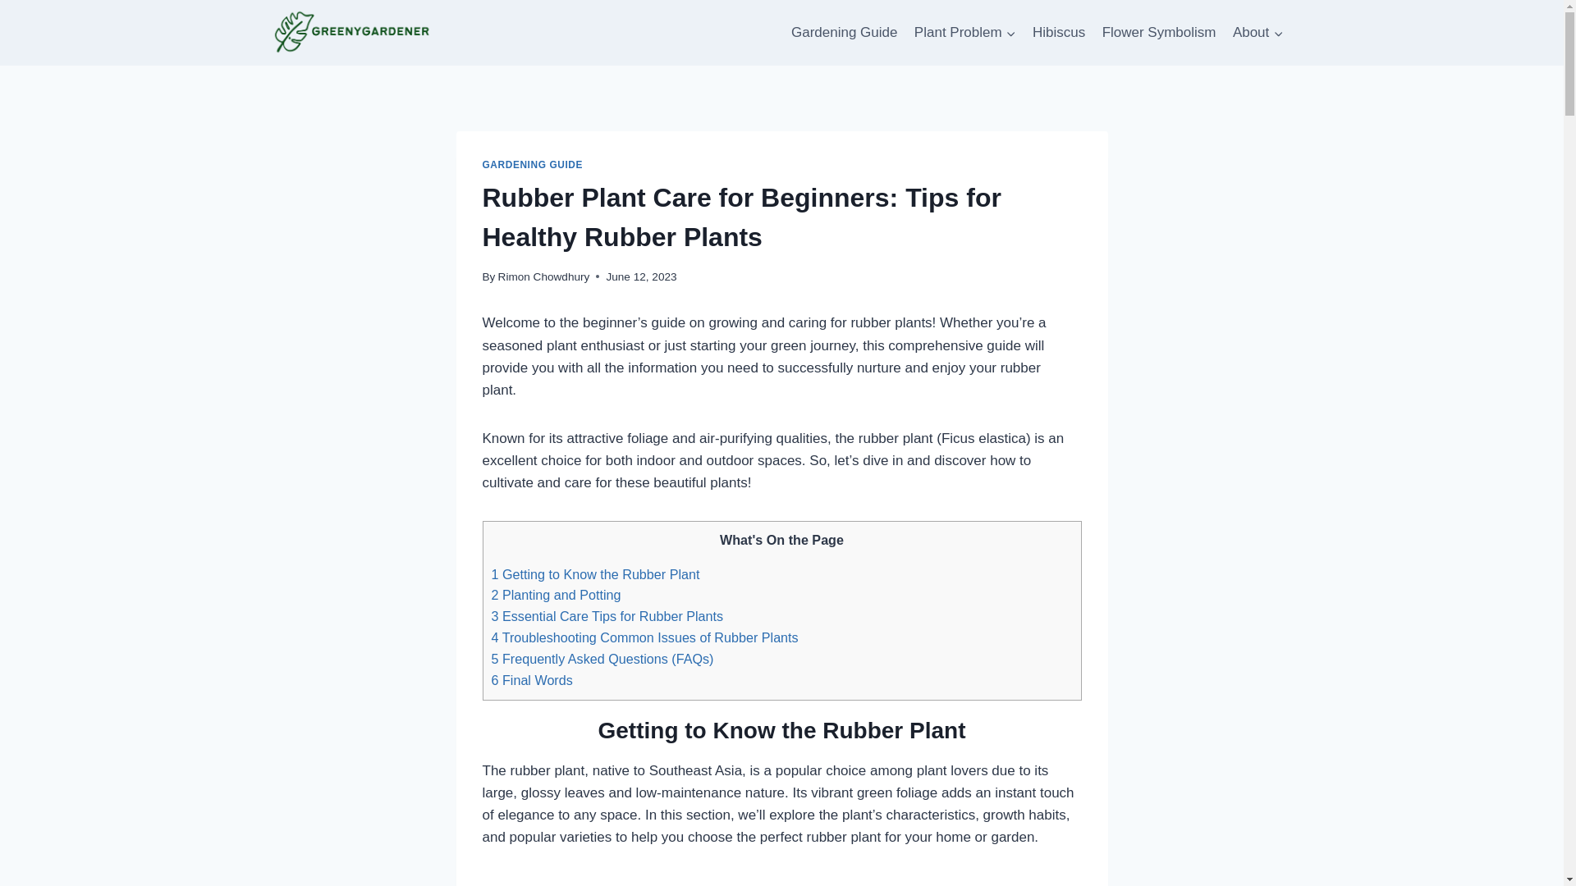 The image size is (1576, 886). Describe the element at coordinates (543, 276) in the screenshot. I see `Rimon Chowdhury` at that location.